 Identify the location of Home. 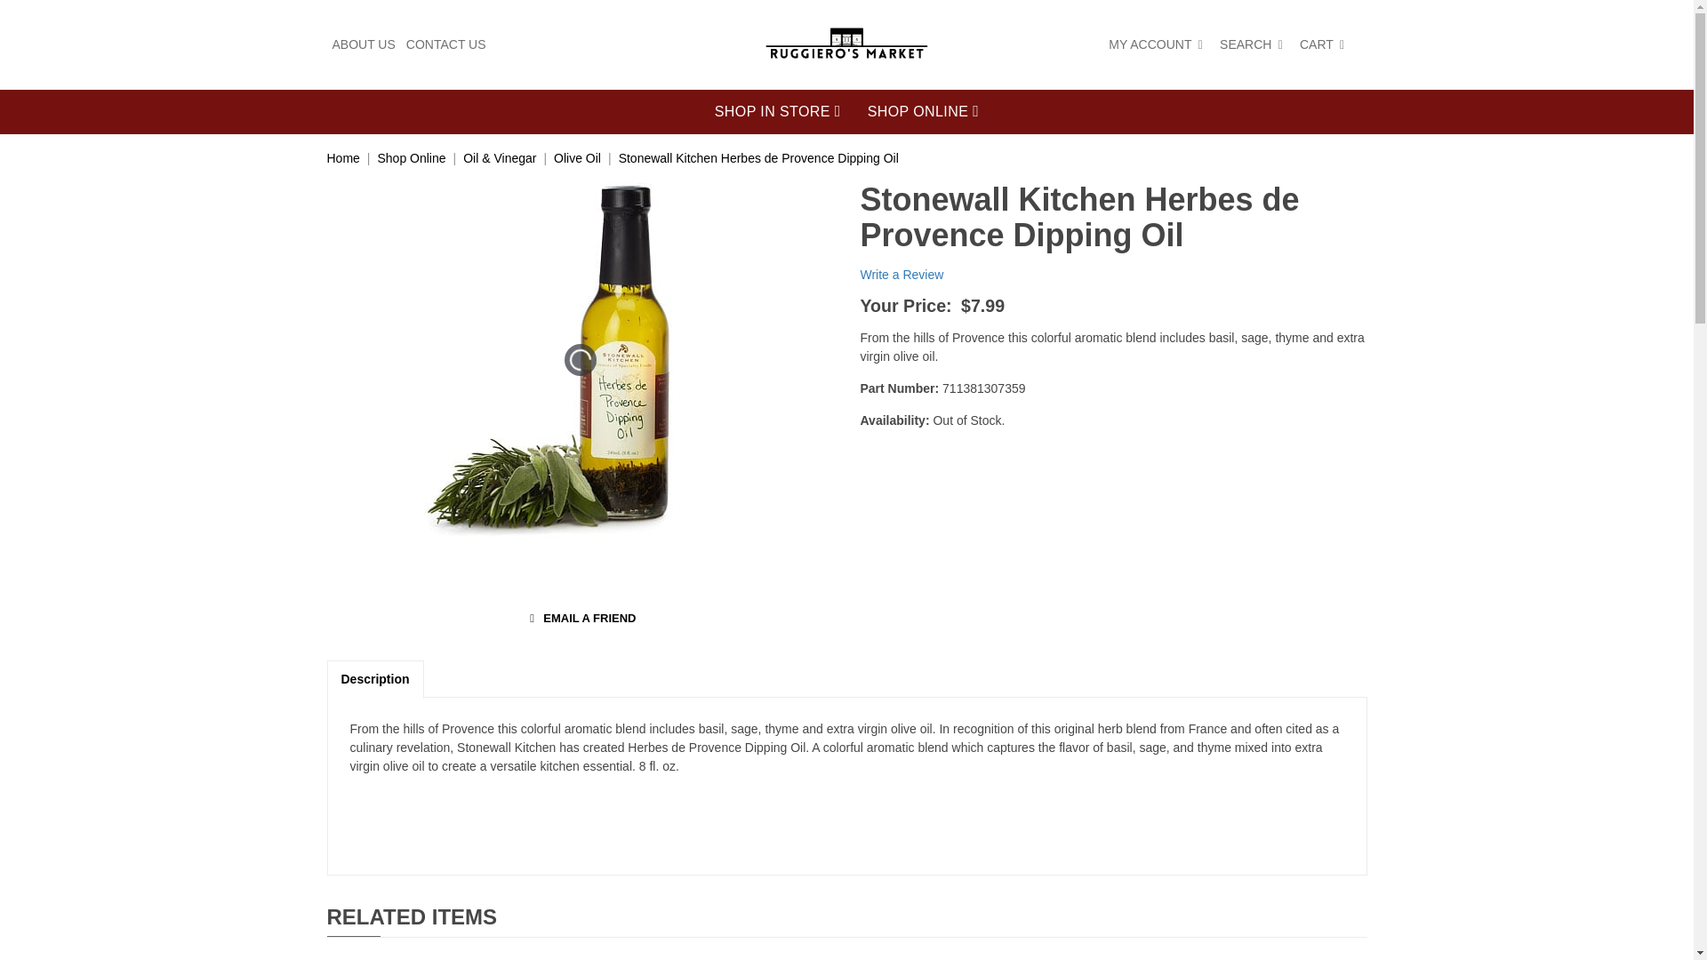
(343, 157).